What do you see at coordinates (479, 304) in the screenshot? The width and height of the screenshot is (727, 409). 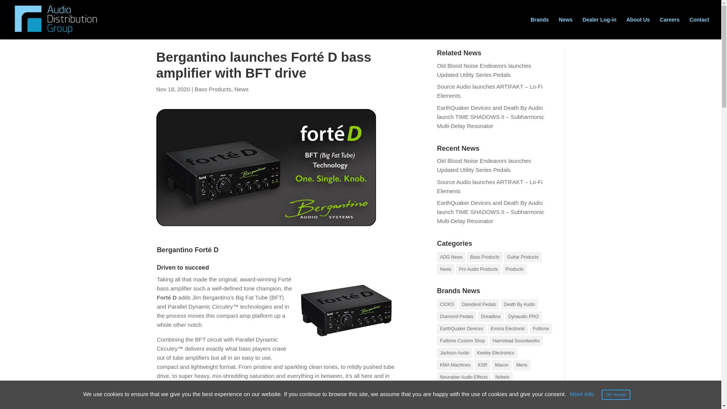 I see `Daredevil Pedals` at bounding box center [479, 304].